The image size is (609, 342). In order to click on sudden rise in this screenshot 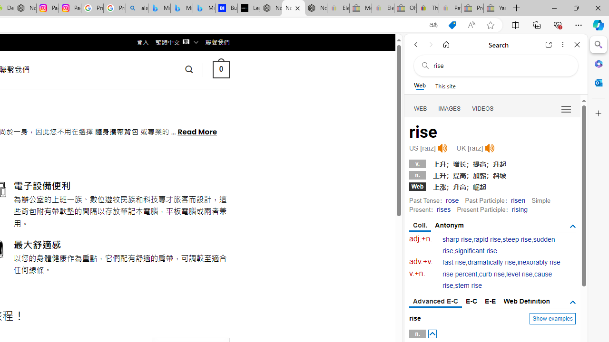, I will do `click(499, 245)`.